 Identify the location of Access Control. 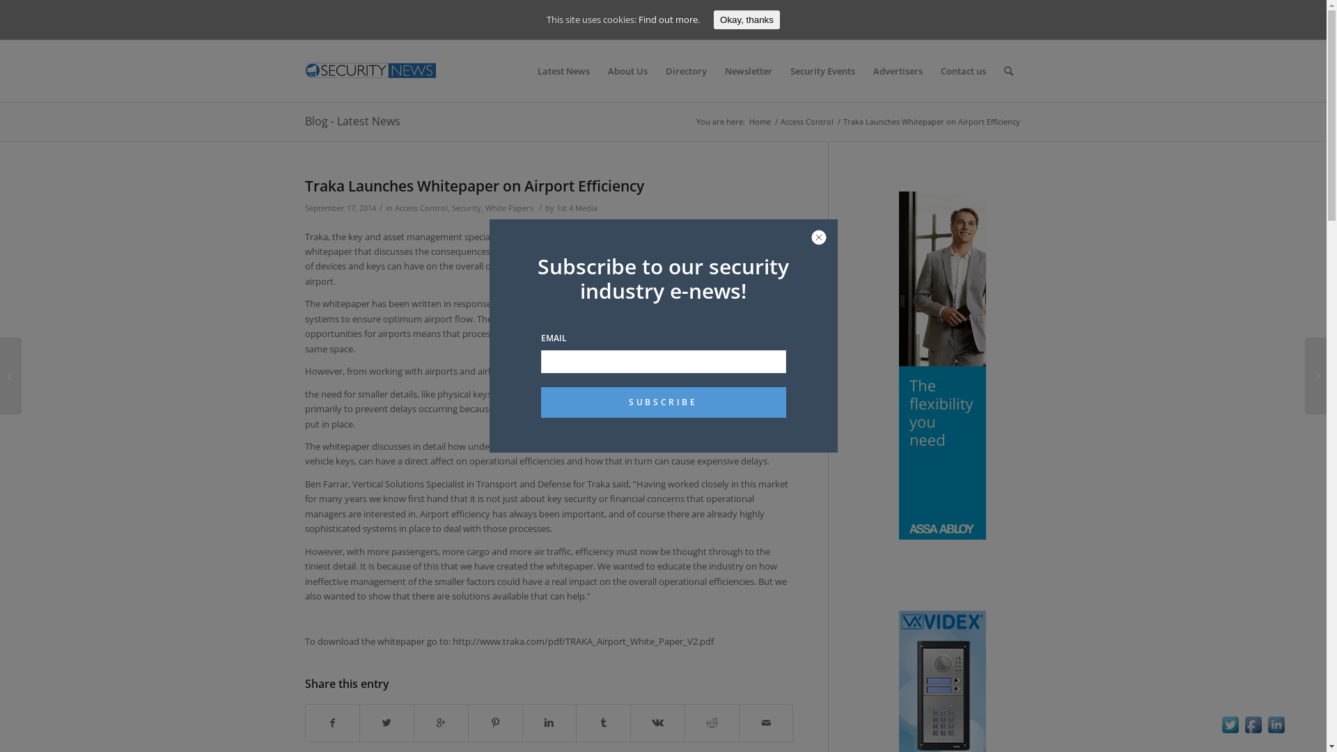
(421, 208).